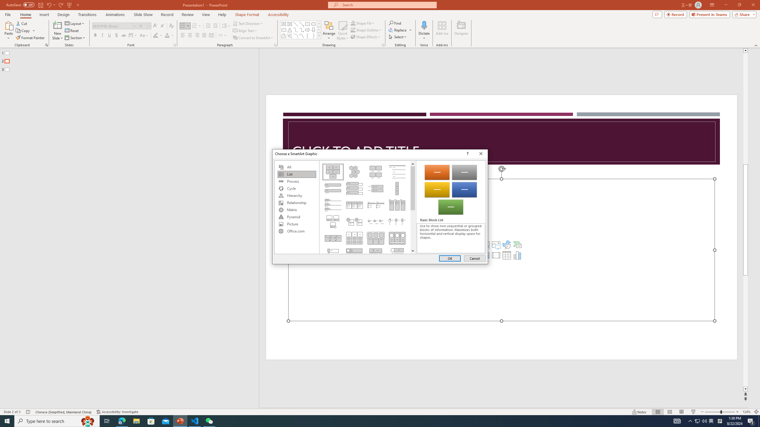 This screenshot has height=427, width=760. Describe the element at coordinates (114, 26) in the screenshot. I see `Font` at that location.